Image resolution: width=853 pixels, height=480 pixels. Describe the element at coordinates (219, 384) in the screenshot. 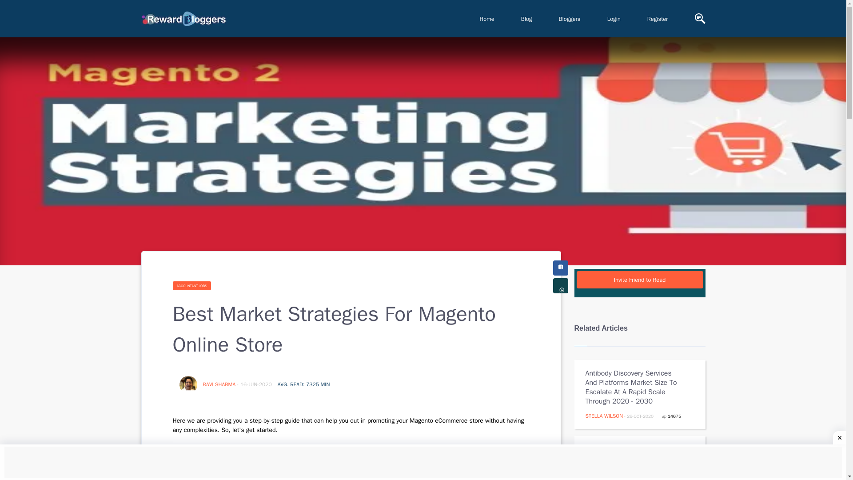

I see `RAVI SHARMA` at that location.